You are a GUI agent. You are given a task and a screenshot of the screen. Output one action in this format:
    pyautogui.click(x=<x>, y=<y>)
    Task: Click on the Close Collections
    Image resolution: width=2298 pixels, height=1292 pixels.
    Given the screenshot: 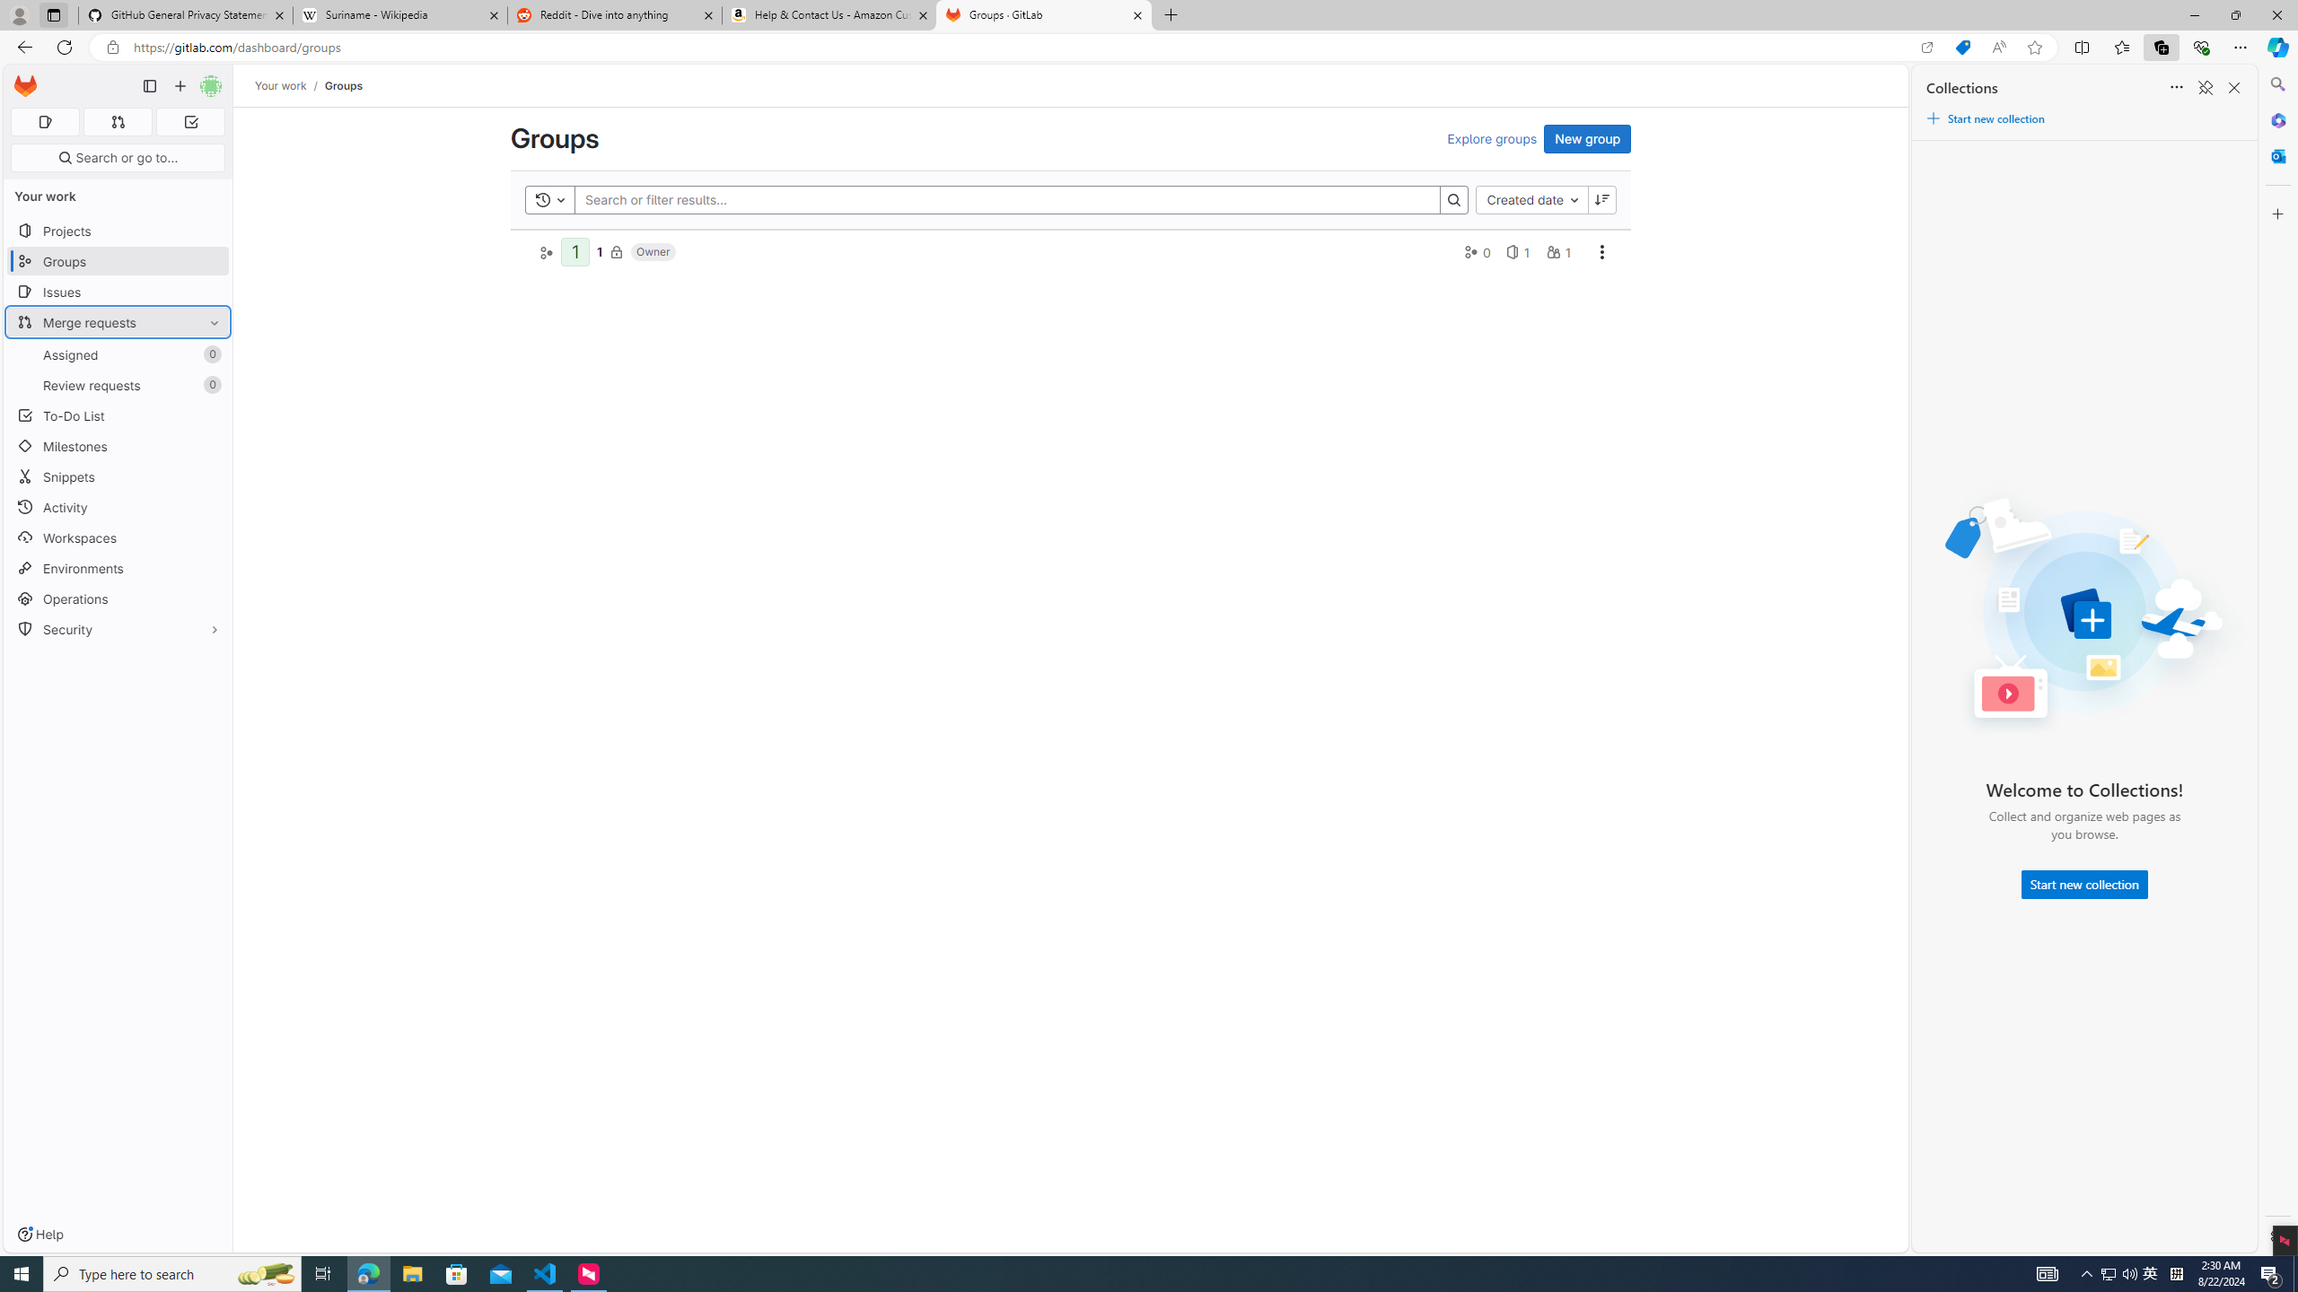 What is the action you would take?
    pyautogui.click(x=2234, y=88)
    